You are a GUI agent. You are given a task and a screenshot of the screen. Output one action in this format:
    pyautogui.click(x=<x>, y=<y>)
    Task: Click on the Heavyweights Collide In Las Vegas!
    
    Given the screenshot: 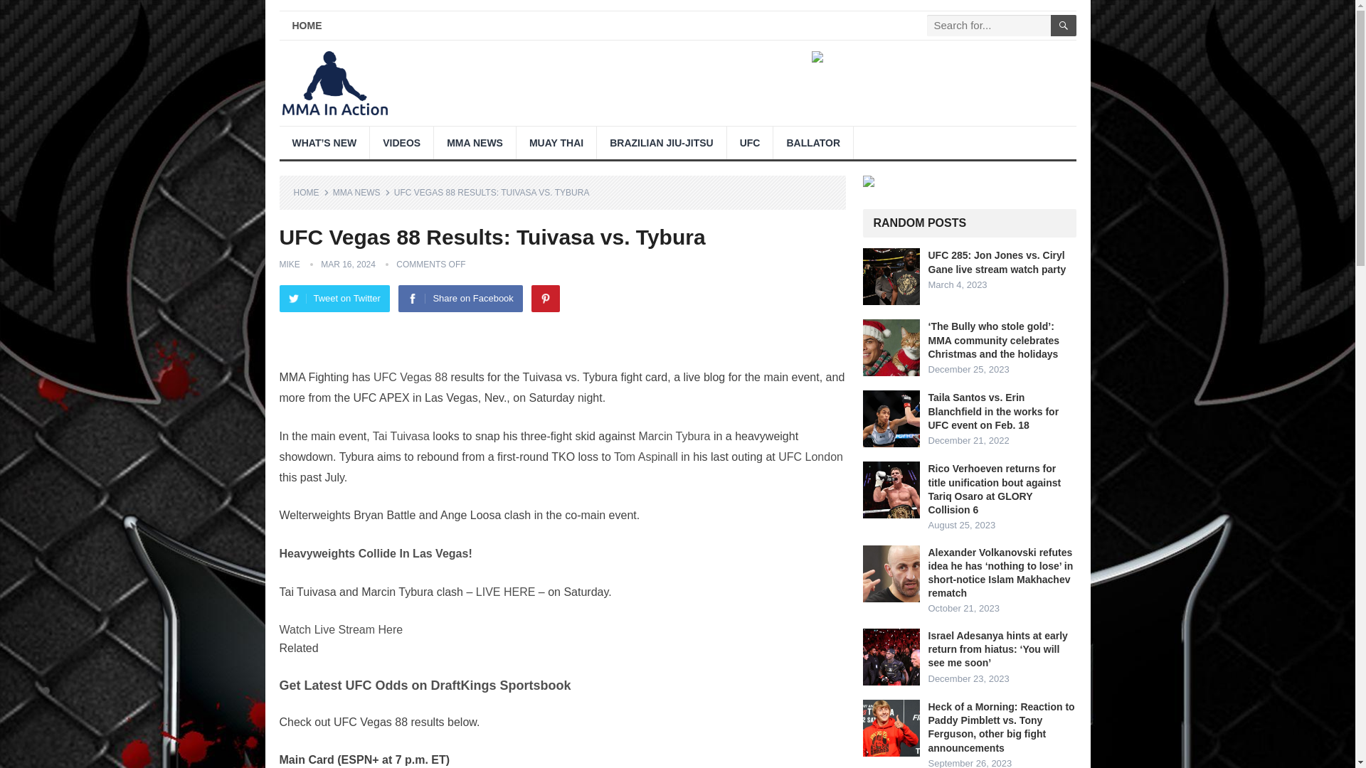 What is the action you would take?
    pyautogui.click(x=374, y=553)
    